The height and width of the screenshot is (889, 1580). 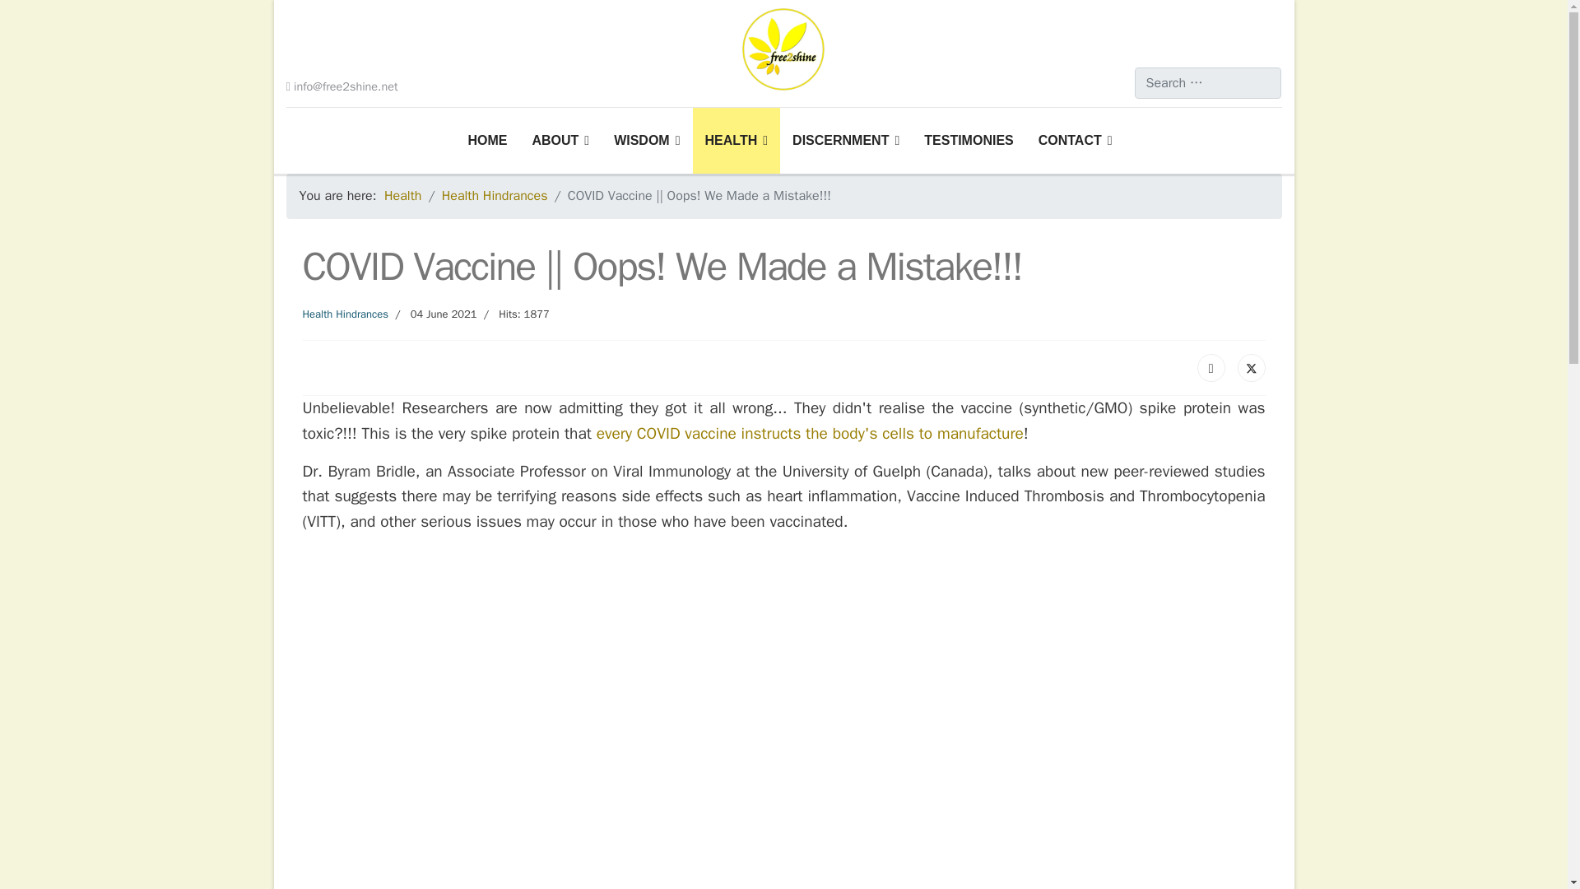 I want to click on Health Hindrances, so click(x=346, y=313).